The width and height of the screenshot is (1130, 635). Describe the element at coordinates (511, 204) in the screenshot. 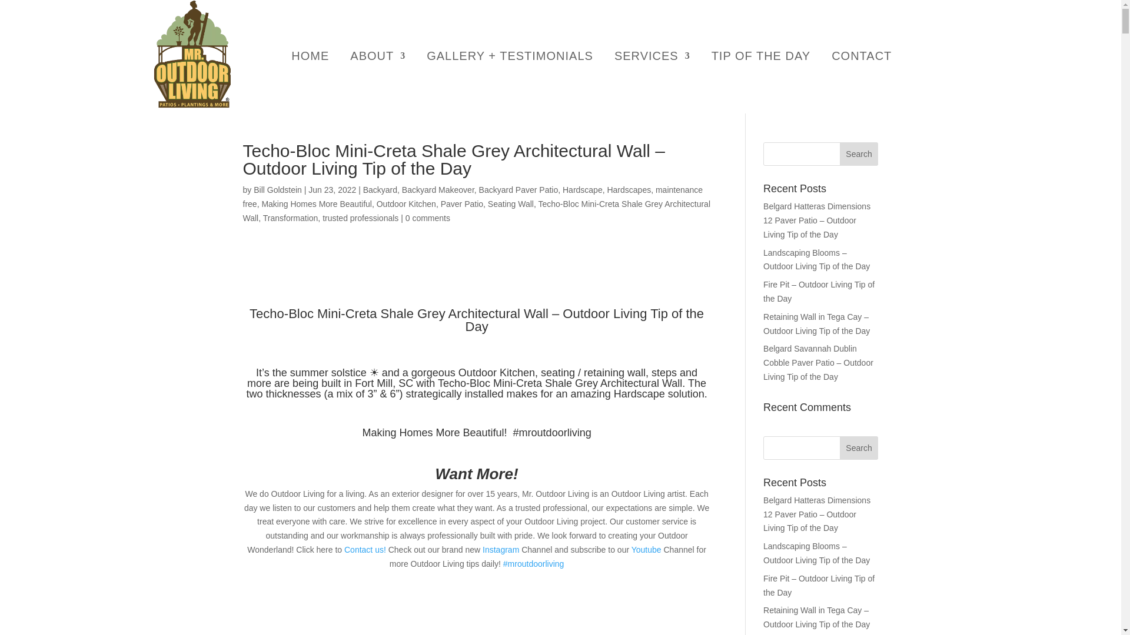

I see `Seating Wall` at that location.